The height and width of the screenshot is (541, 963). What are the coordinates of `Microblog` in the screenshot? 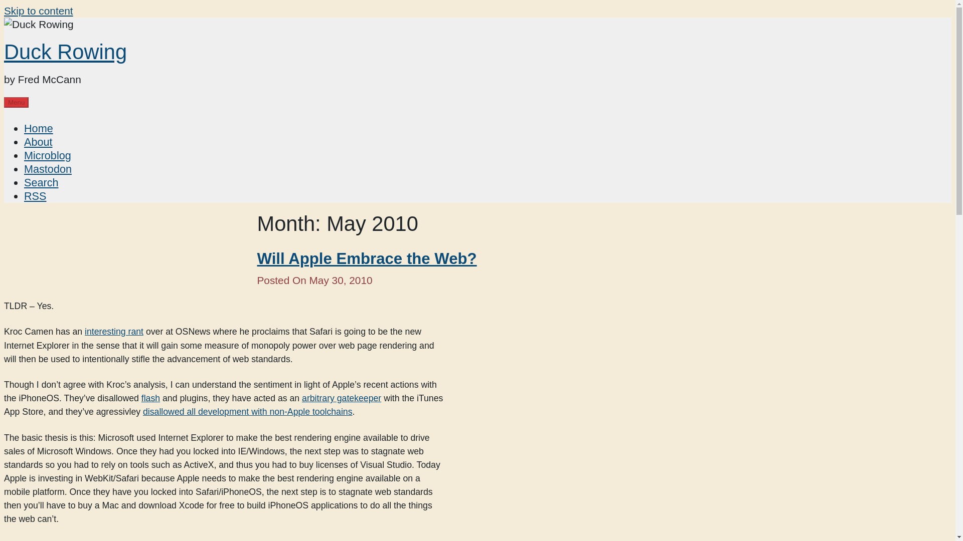 It's located at (48, 155).